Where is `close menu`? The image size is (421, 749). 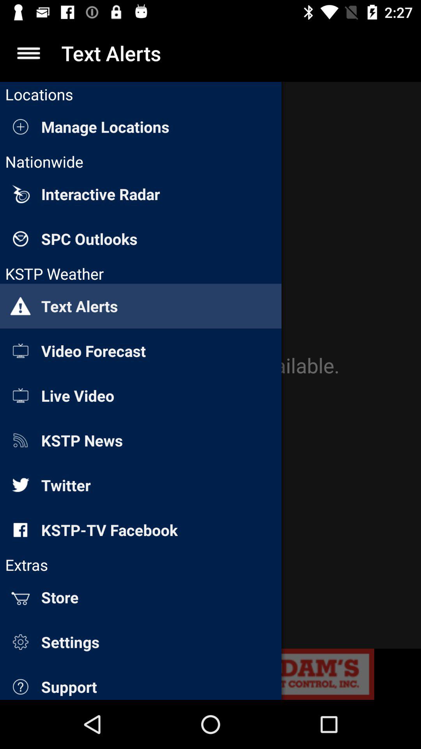 close menu is located at coordinates (29, 53).